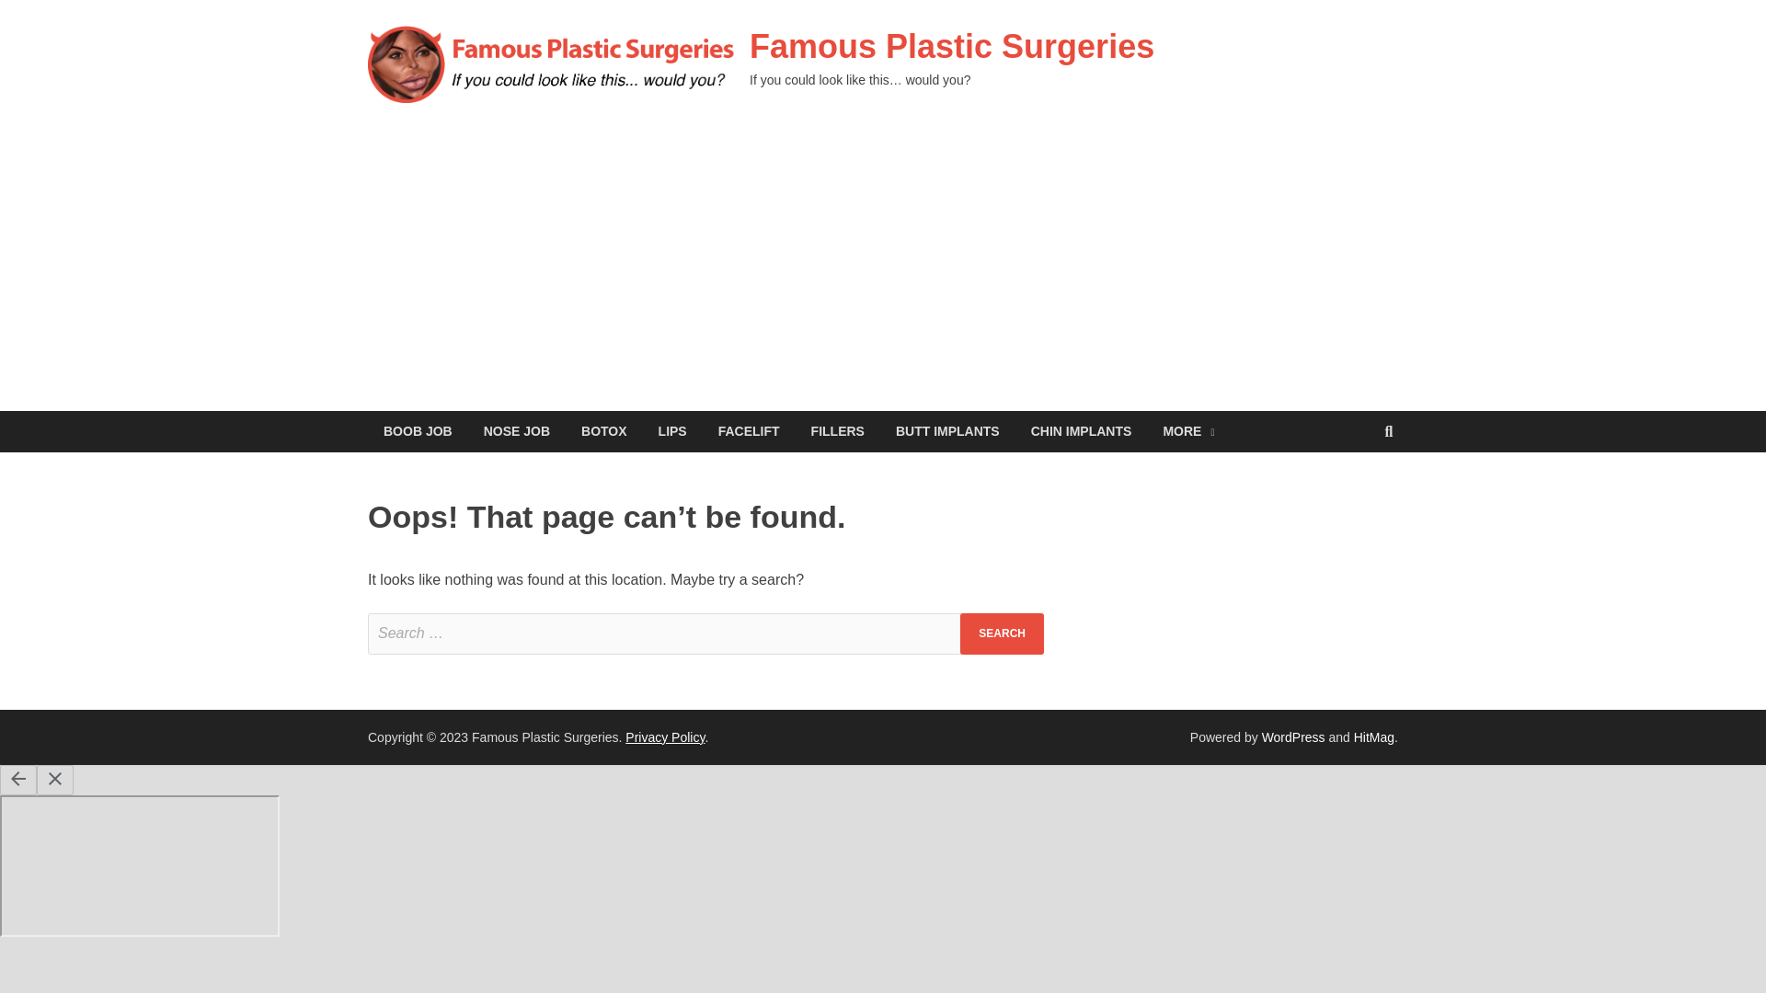 Image resolution: width=1766 pixels, height=993 pixels. I want to click on CHIN IMPLANTS, so click(1082, 432).